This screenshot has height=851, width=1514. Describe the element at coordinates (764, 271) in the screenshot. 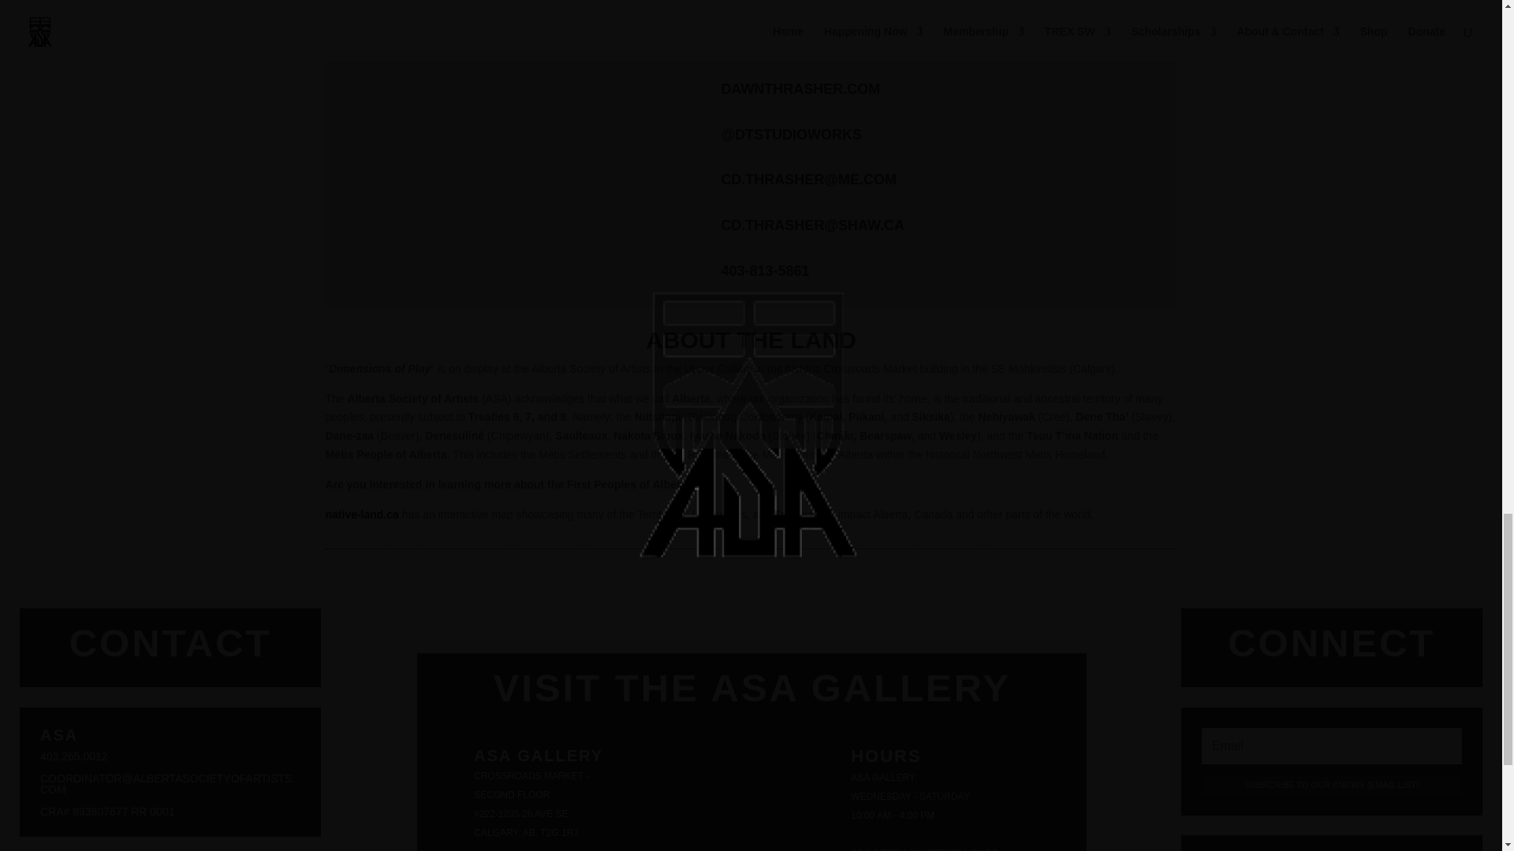

I see `403-813-5861` at that location.